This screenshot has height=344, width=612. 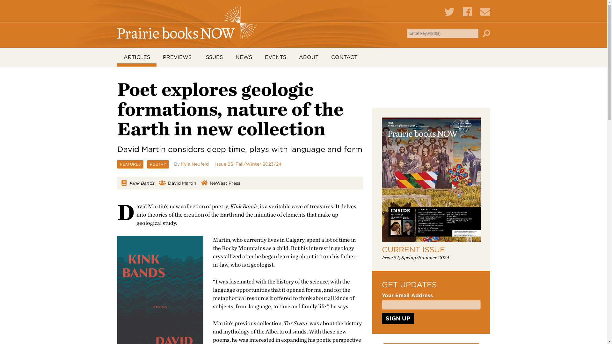 What do you see at coordinates (449, 11) in the screenshot?
I see `Follow us on Twitter` at bounding box center [449, 11].